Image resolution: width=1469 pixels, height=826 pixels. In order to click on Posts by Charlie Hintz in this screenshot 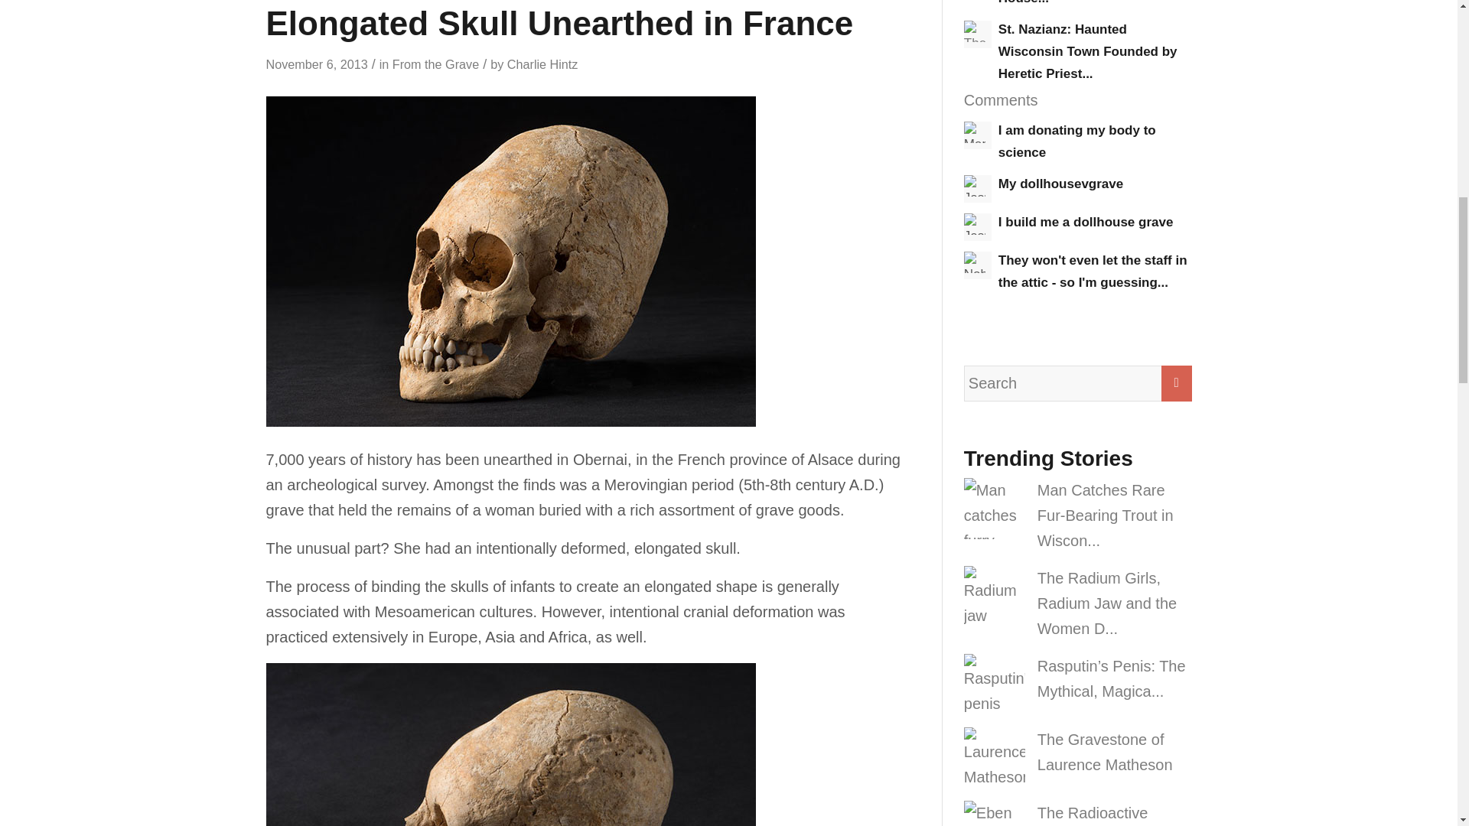, I will do `click(542, 63)`.